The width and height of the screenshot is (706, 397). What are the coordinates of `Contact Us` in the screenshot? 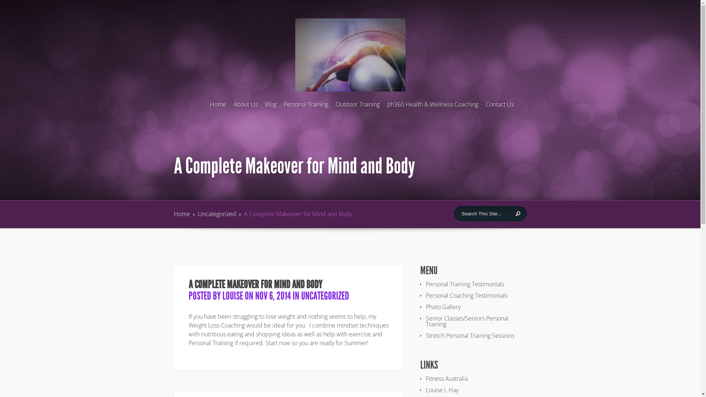 It's located at (499, 106).